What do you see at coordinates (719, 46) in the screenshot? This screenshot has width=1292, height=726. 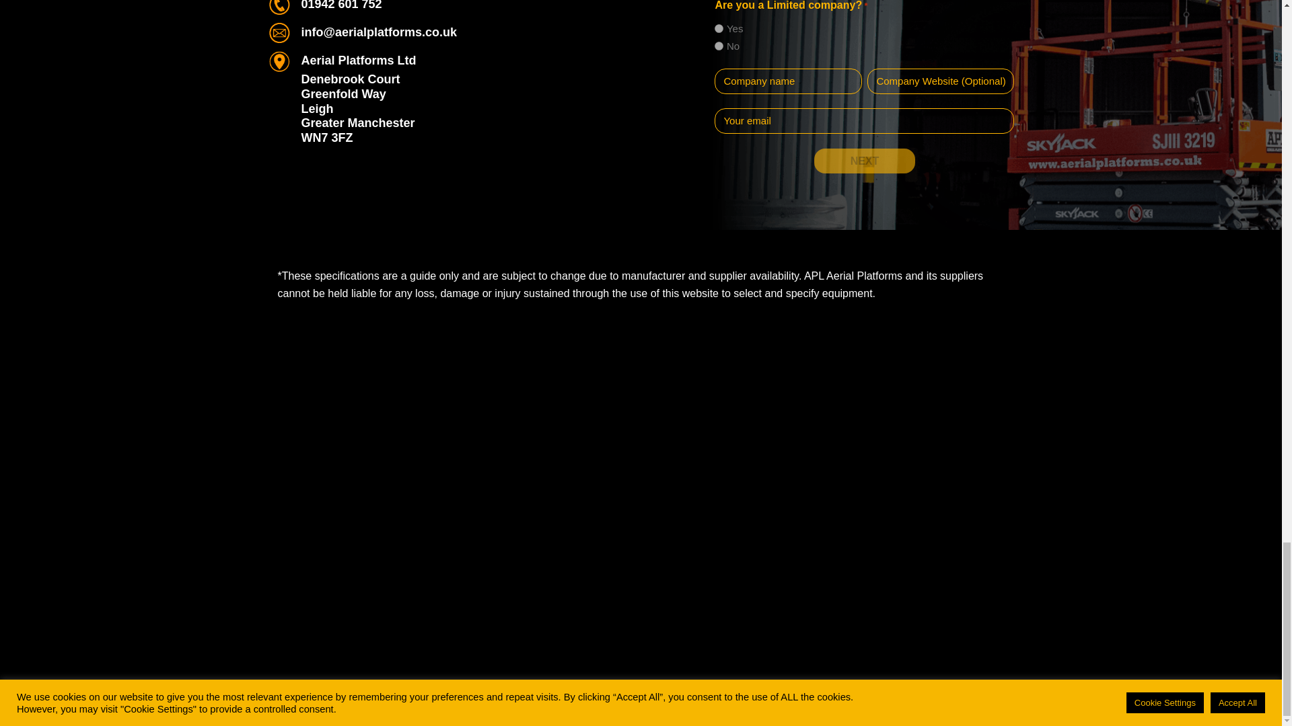 I see `No` at bounding box center [719, 46].